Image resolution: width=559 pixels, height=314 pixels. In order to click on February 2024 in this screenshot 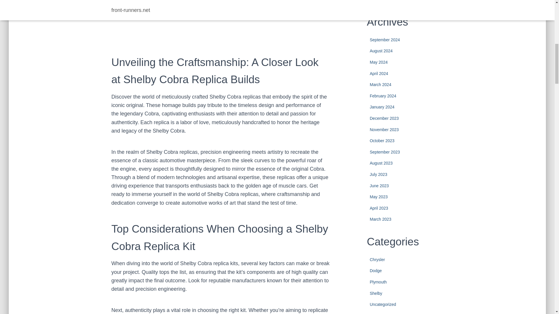, I will do `click(383, 96)`.